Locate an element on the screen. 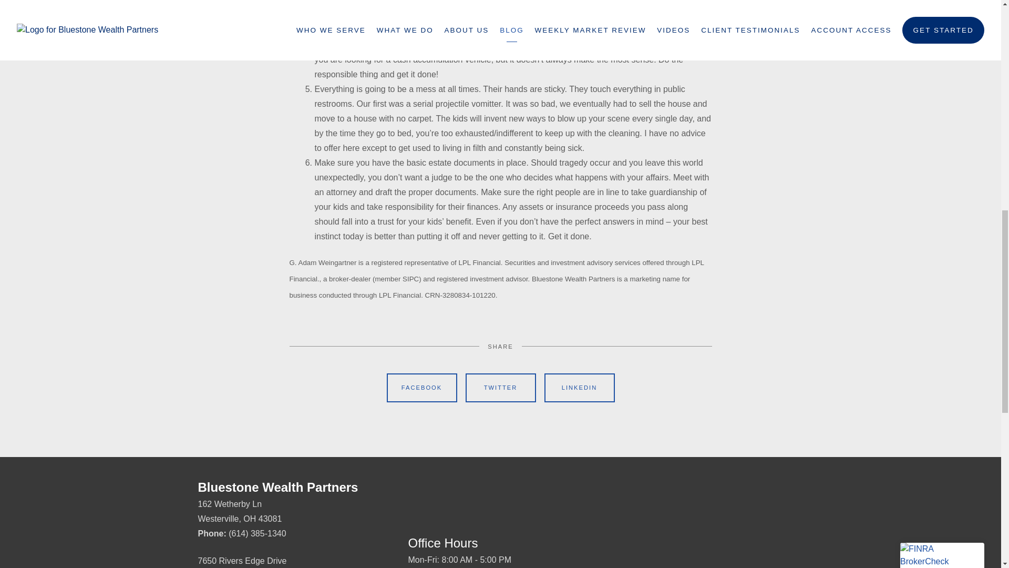 This screenshot has height=568, width=1009. TWITTER is located at coordinates (500, 388).